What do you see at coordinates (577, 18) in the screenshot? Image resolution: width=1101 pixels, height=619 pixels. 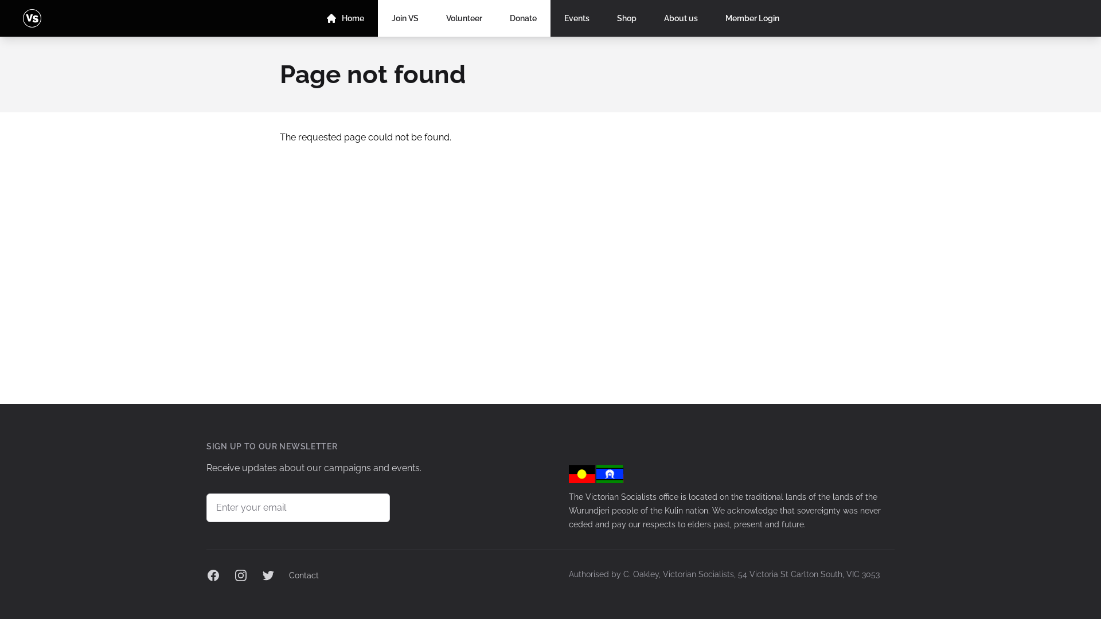 I see `Events` at bounding box center [577, 18].